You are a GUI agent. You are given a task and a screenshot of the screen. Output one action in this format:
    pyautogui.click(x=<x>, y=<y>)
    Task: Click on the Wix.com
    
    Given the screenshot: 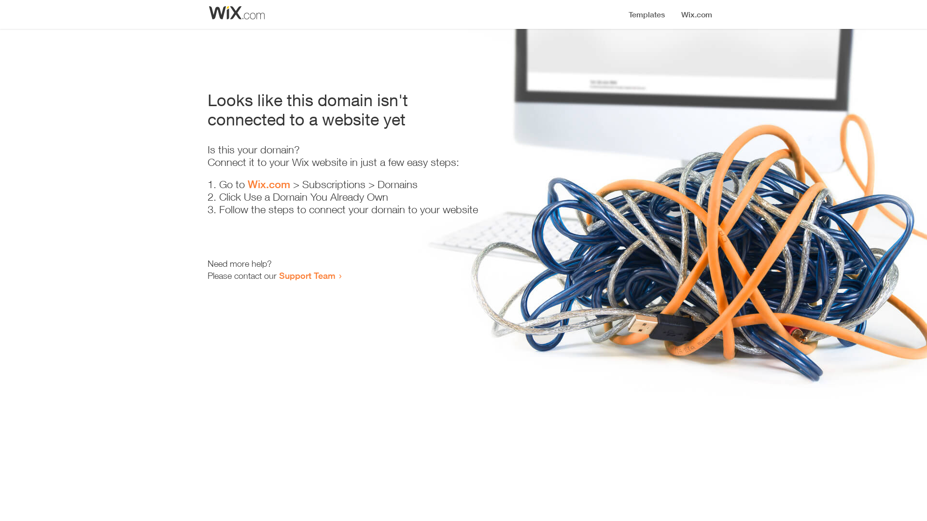 What is the action you would take?
    pyautogui.click(x=269, y=184)
    